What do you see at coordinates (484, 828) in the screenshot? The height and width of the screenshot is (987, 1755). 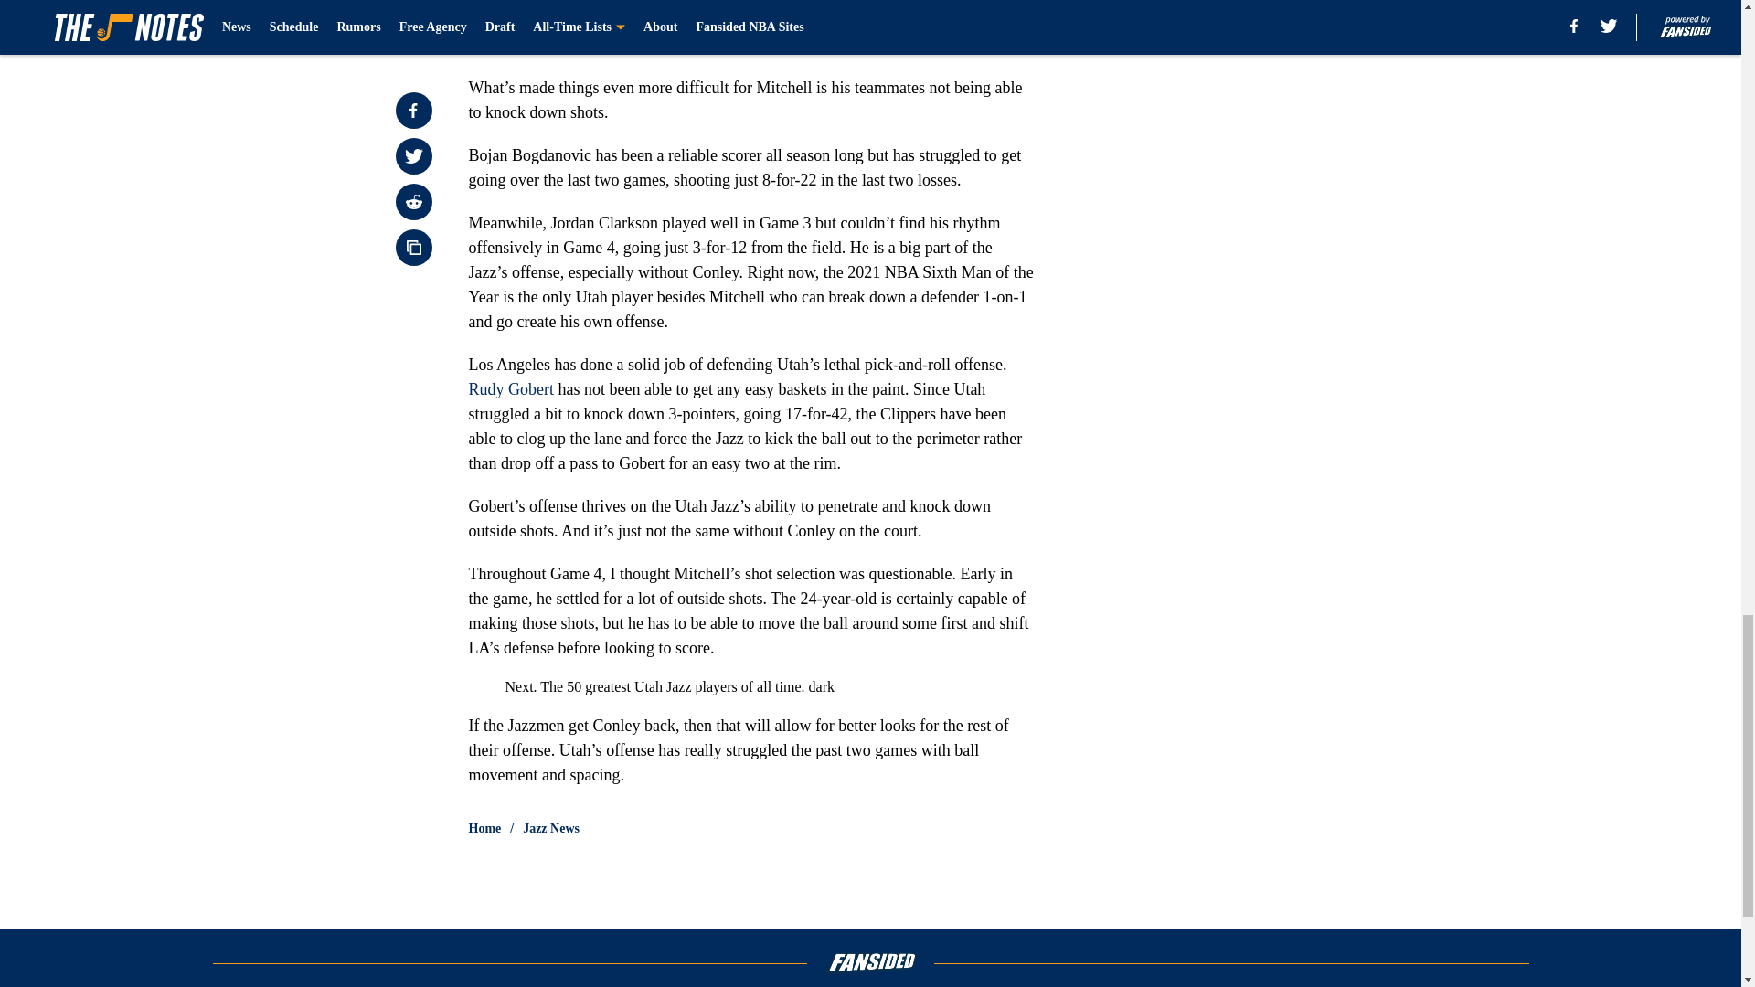 I see `Home` at bounding box center [484, 828].